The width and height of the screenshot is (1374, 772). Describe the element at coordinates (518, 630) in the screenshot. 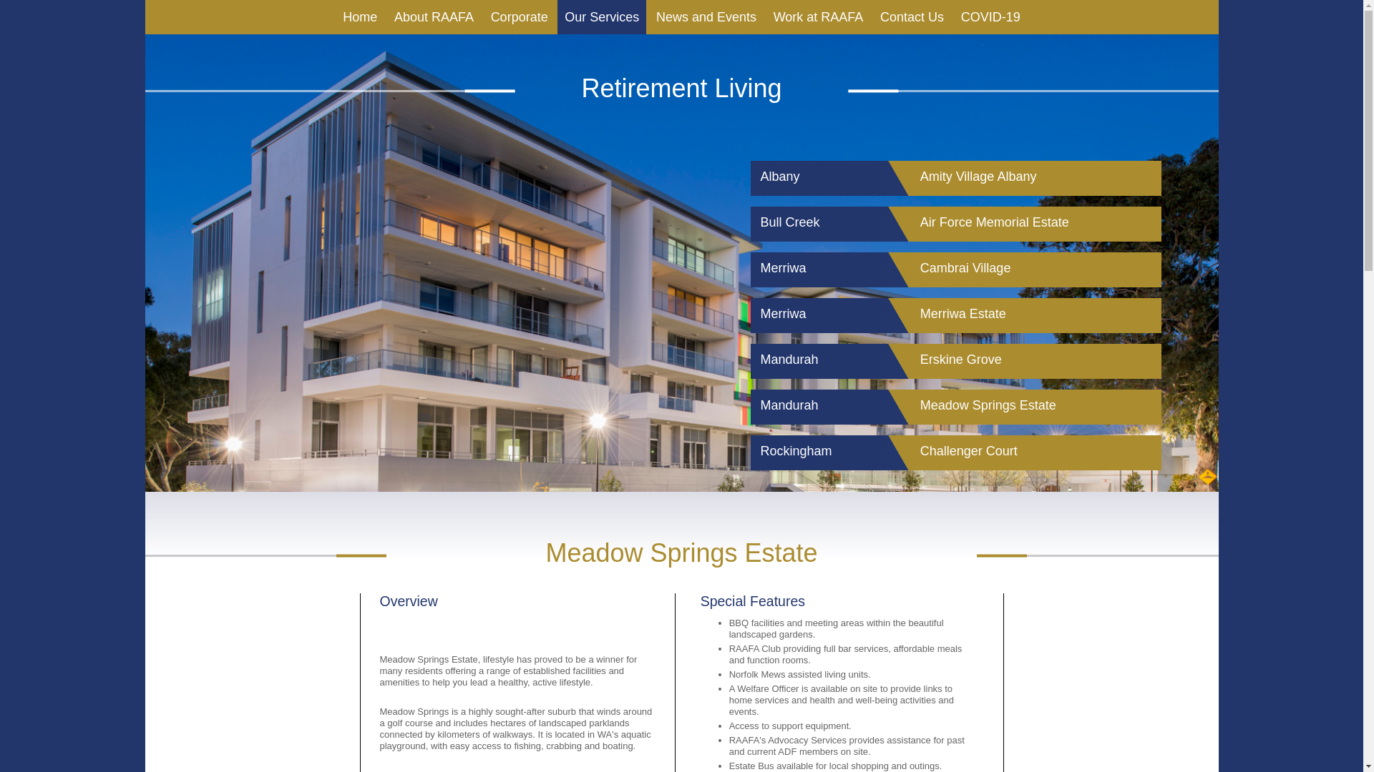

I see `click to play video` at that location.